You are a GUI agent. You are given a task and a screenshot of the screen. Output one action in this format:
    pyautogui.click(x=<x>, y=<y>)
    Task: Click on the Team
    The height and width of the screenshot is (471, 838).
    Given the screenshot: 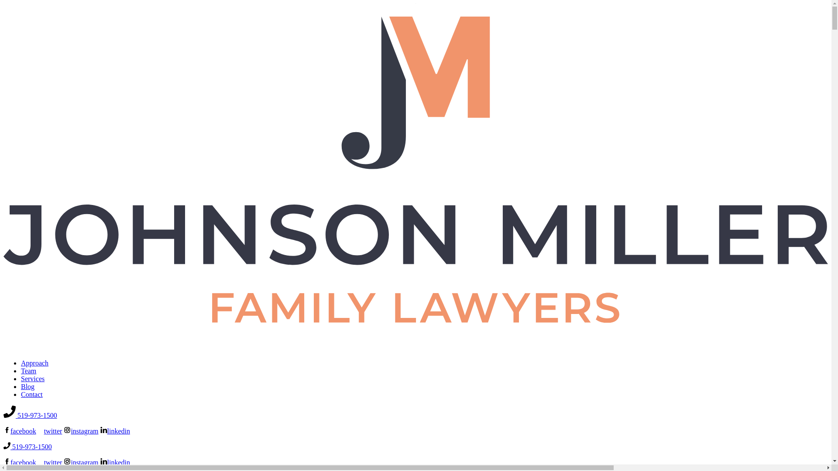 What is the action you would take?
    pyautogui.click(x=28, y=371)
    